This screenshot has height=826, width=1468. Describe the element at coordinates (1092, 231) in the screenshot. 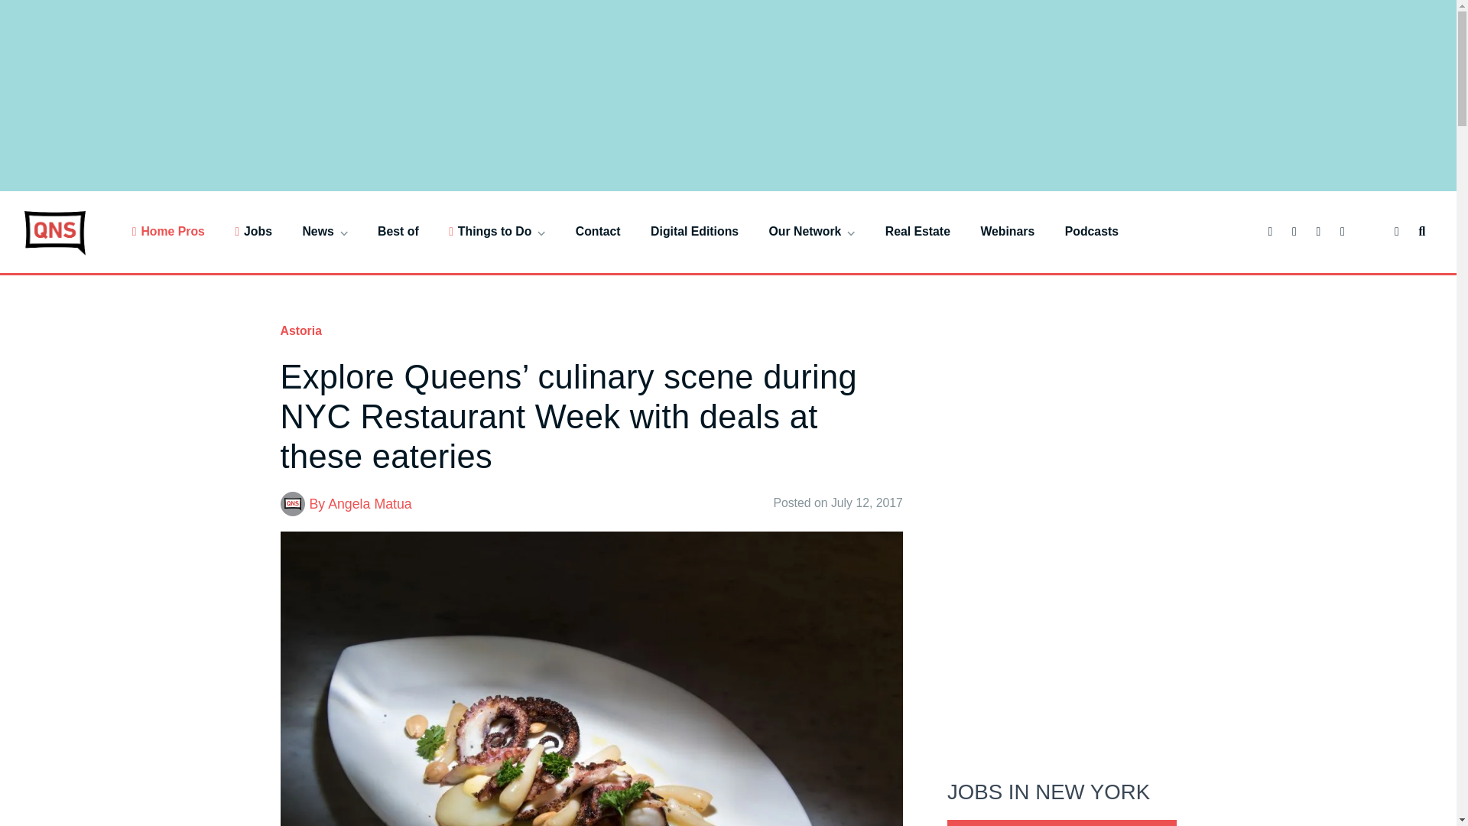

I see `Podcasts` at that location.